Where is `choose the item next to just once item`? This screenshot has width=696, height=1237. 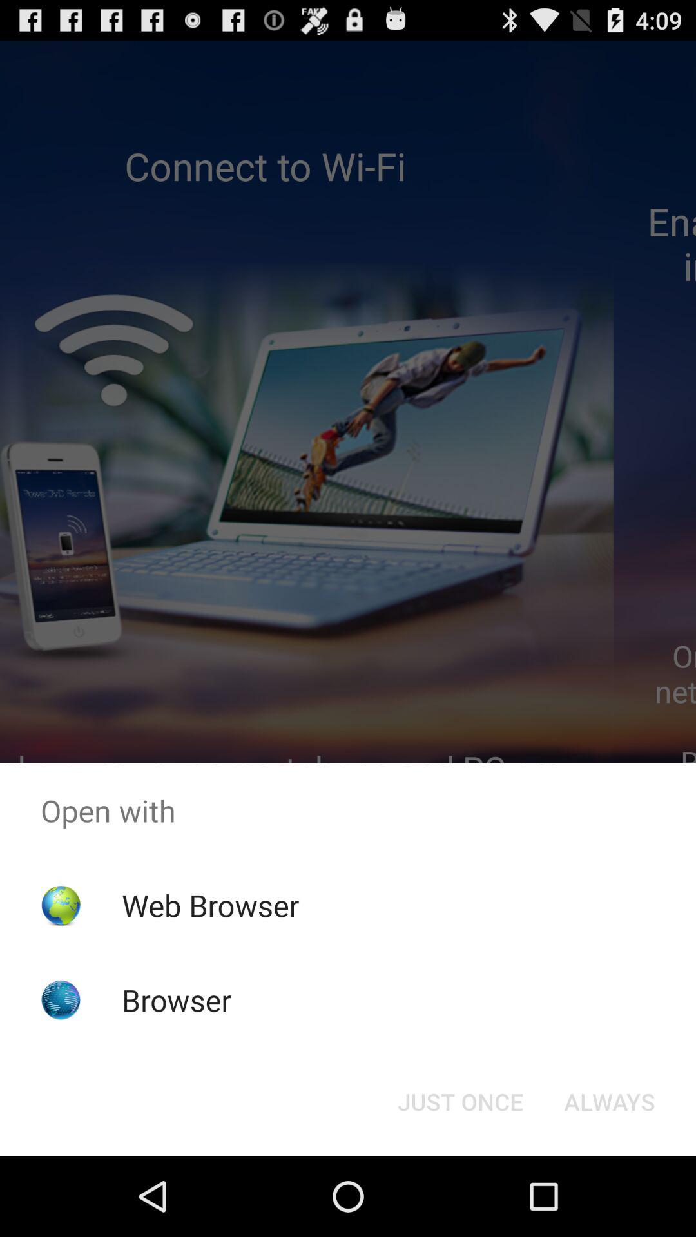 choose the item next to just once item is located at coordinates (610, 1102).